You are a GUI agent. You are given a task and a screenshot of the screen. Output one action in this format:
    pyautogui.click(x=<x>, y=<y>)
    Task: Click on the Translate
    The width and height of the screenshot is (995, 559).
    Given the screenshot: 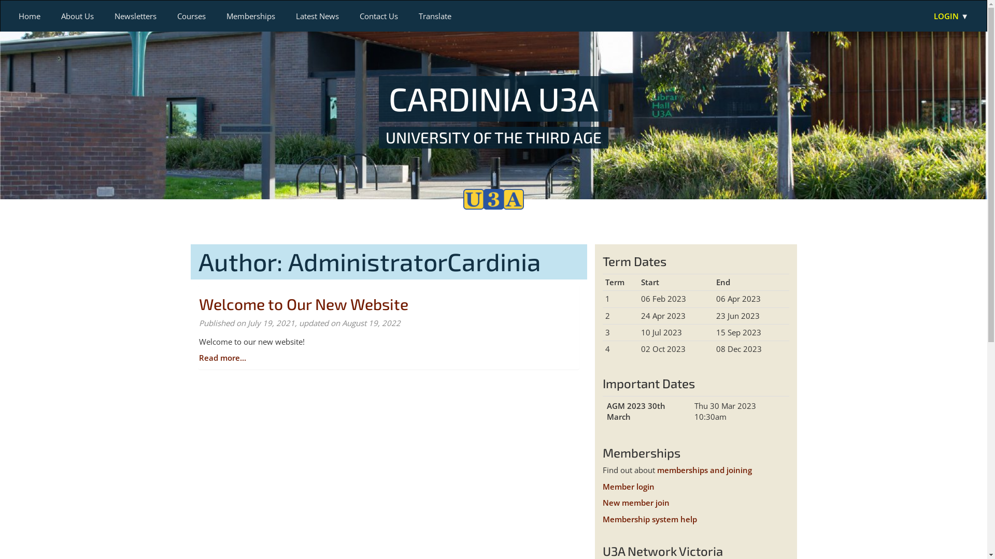 What is the action you would take?
    pyautogui.click(x=435, y=16)
    